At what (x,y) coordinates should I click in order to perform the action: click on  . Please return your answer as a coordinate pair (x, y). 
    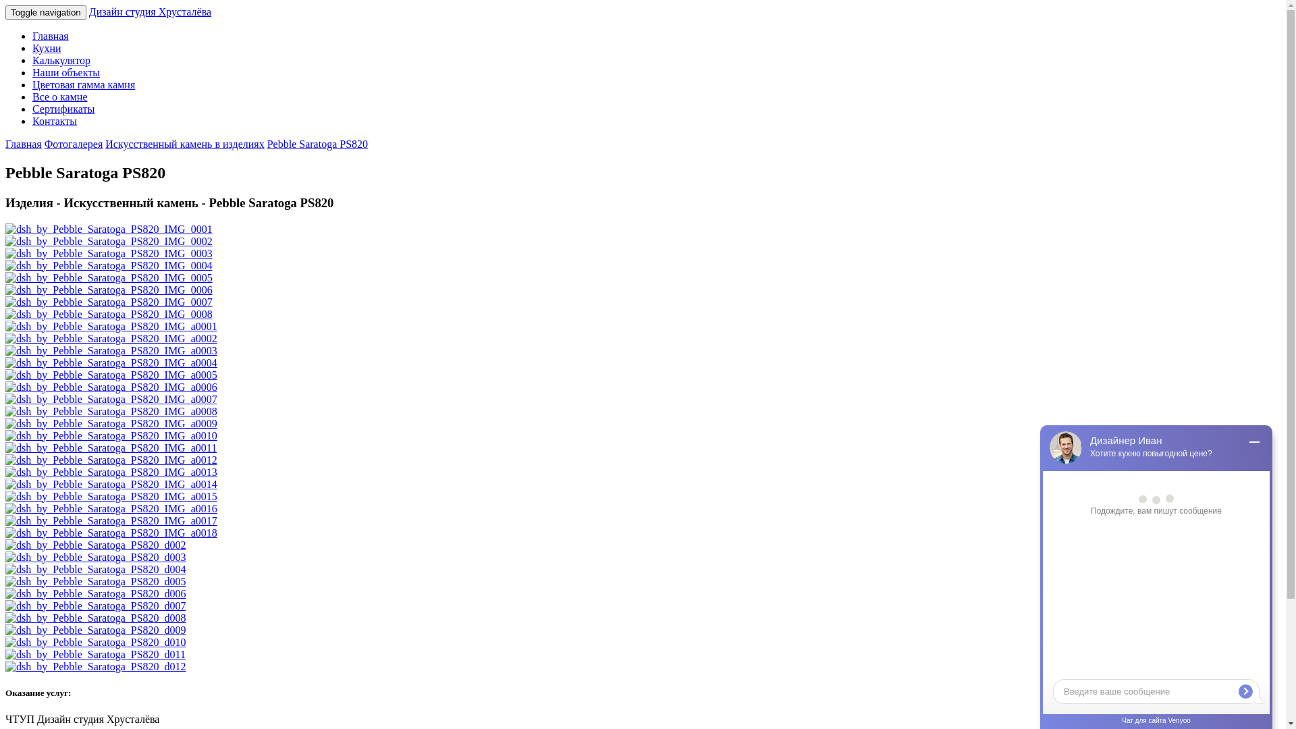
    Looking at the image, I should click on (109, 242).